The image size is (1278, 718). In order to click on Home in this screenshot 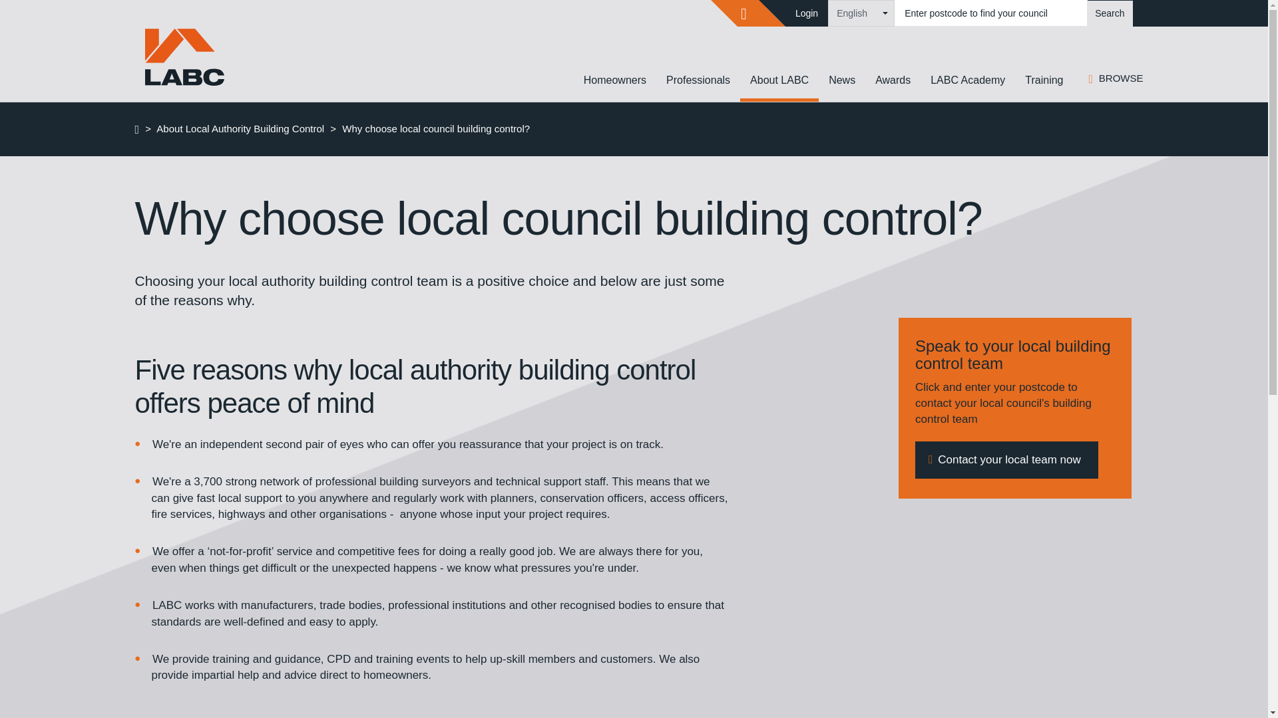, I will do `click(189, 60)`.